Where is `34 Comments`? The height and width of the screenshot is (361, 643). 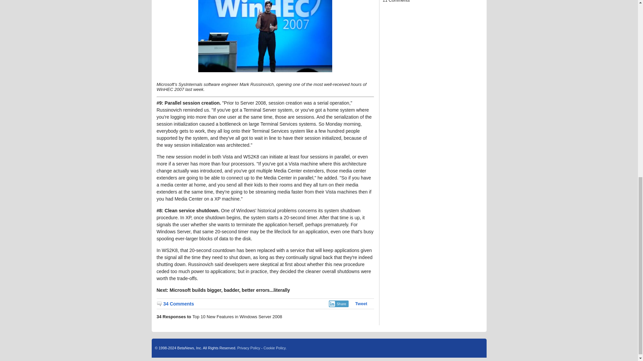 34 Comments is located at coordinates (175, 304).